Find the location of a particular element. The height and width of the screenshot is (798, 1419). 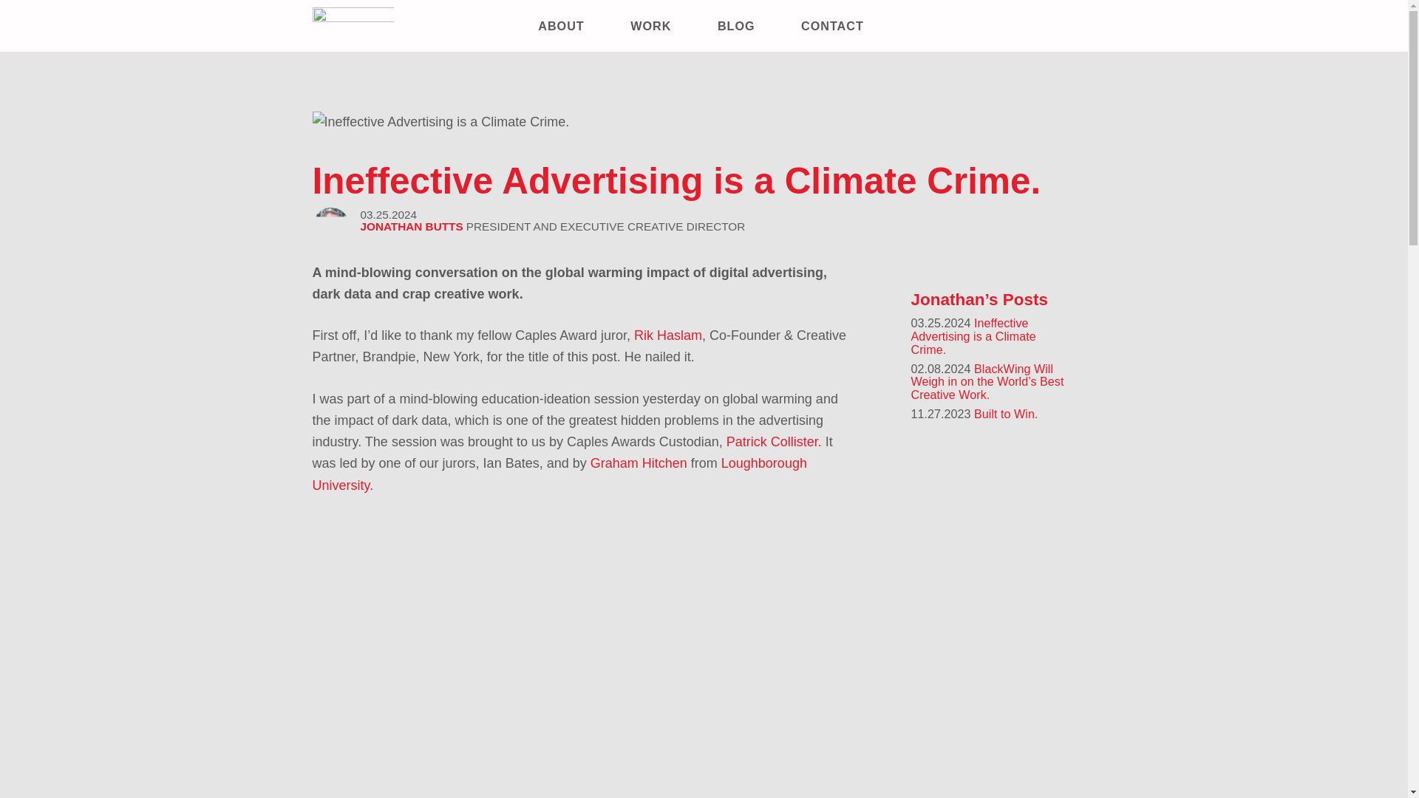

CONTACT is located at coordinates (831, 25).